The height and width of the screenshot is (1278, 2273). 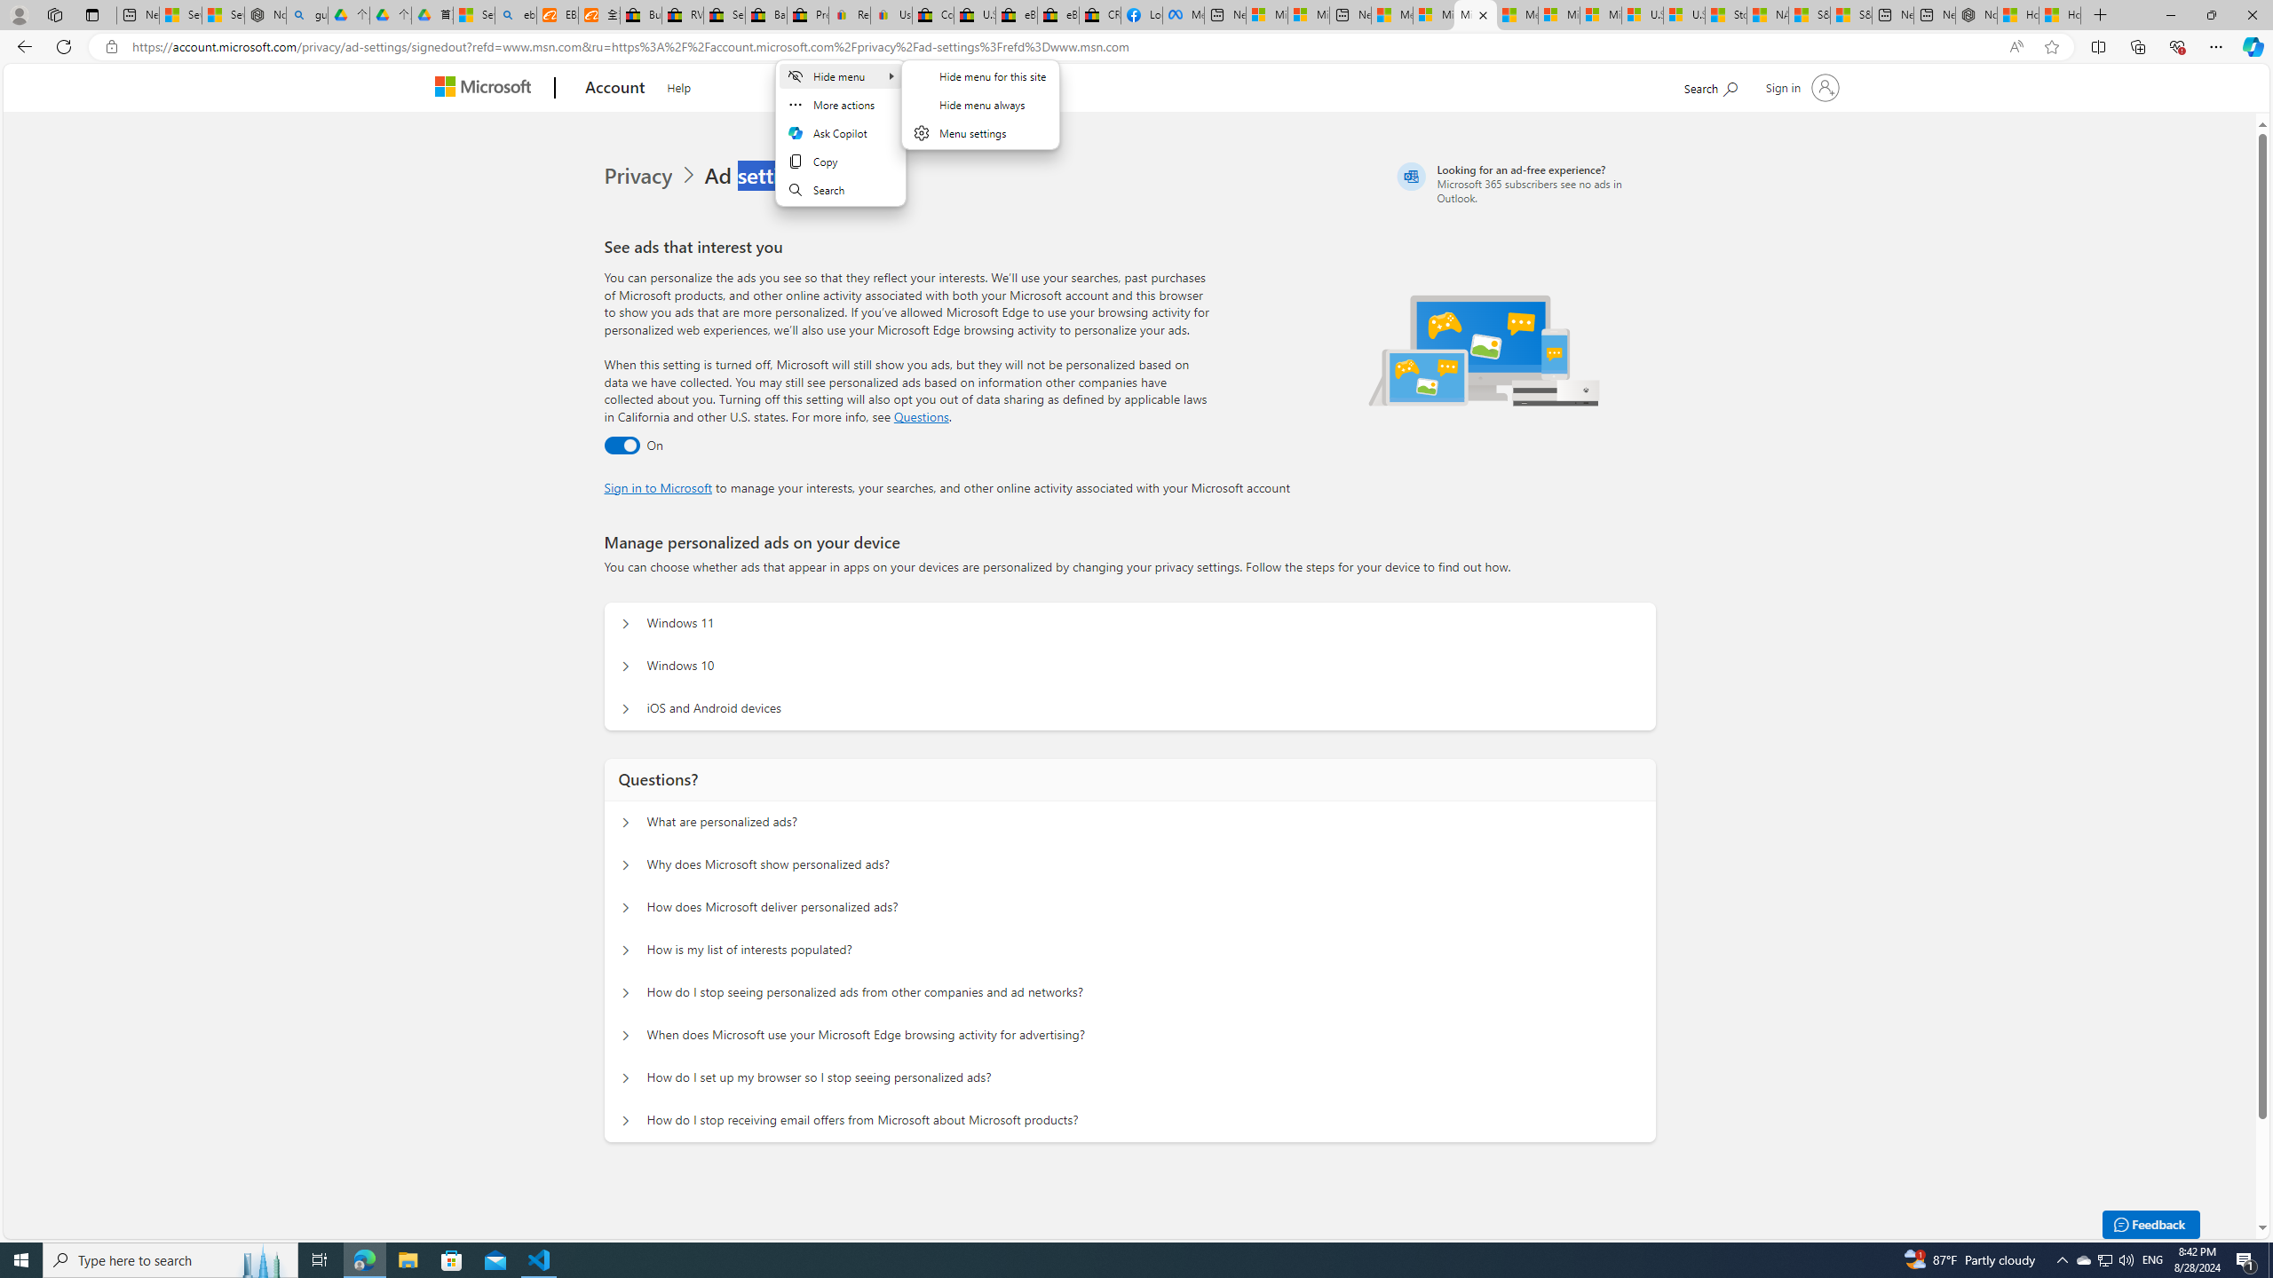 I want to click on Close tab, so click(x=1483, y=14).